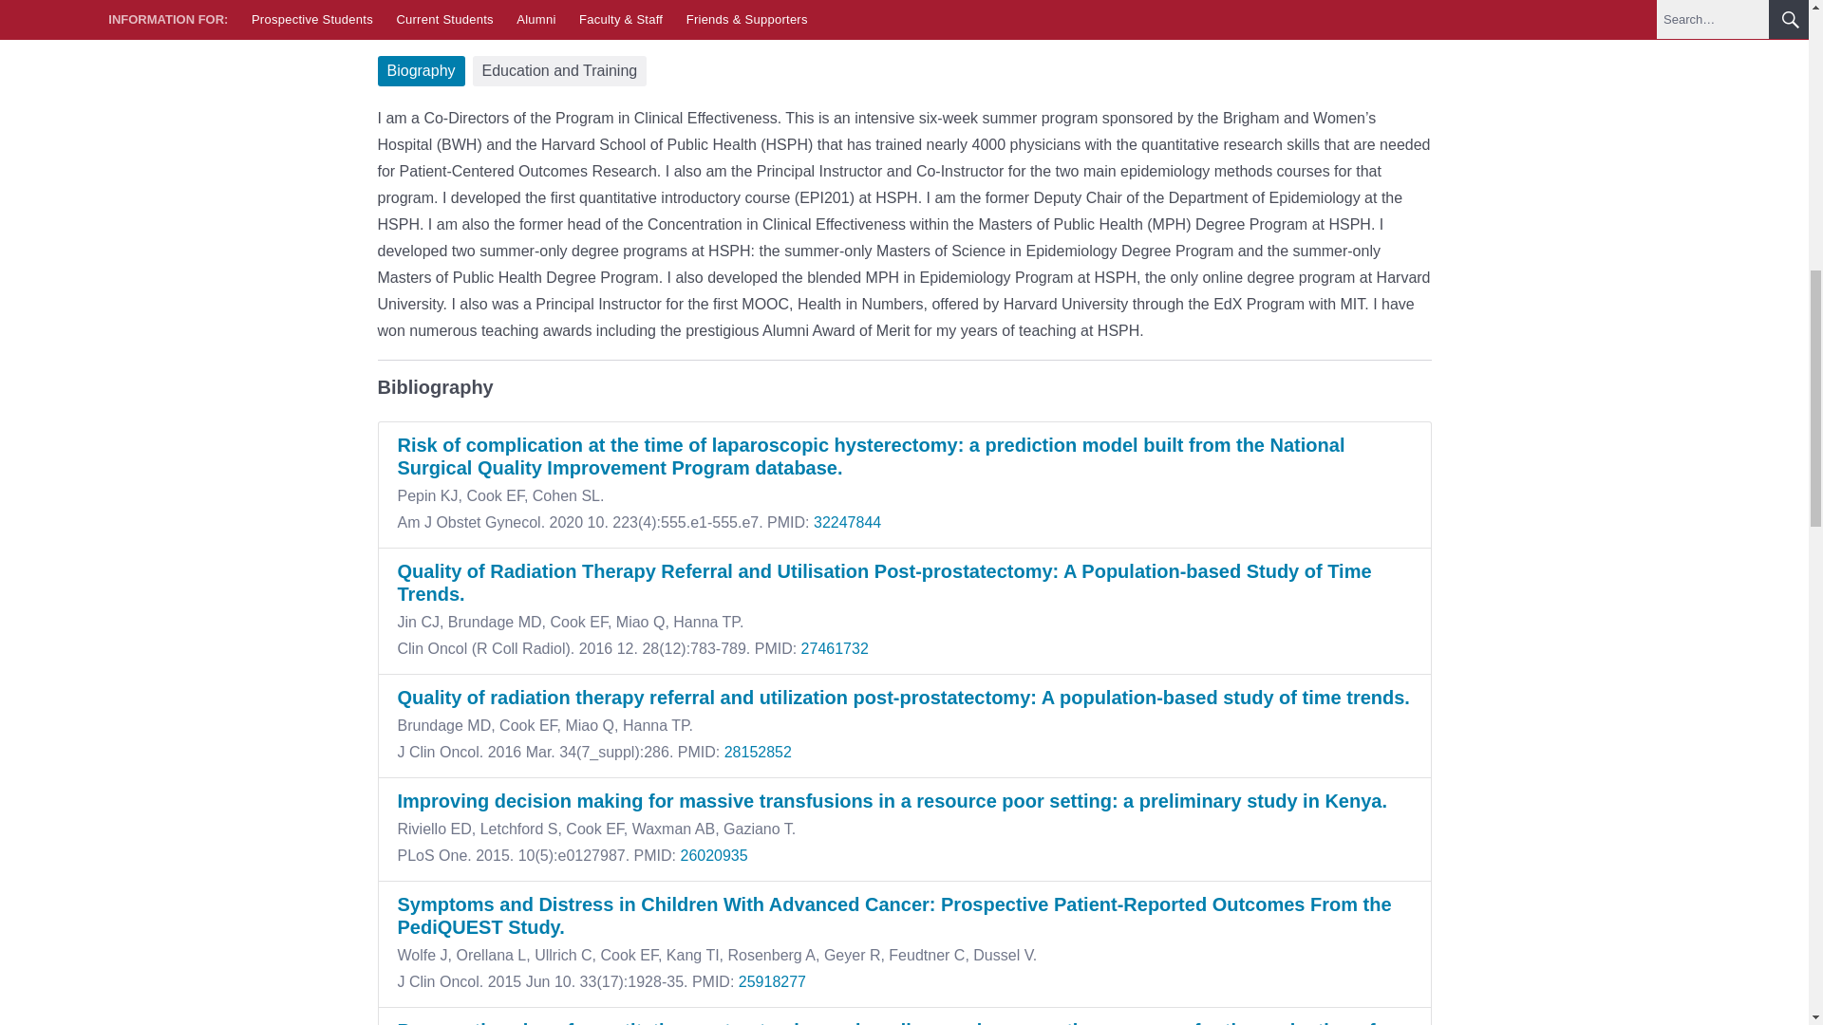 The height and width of the screenshot is (1025, 1823). What do you see at coordinates (421, 70) in the screenshot?
I see `Biography` at bounding box center [421, 70].